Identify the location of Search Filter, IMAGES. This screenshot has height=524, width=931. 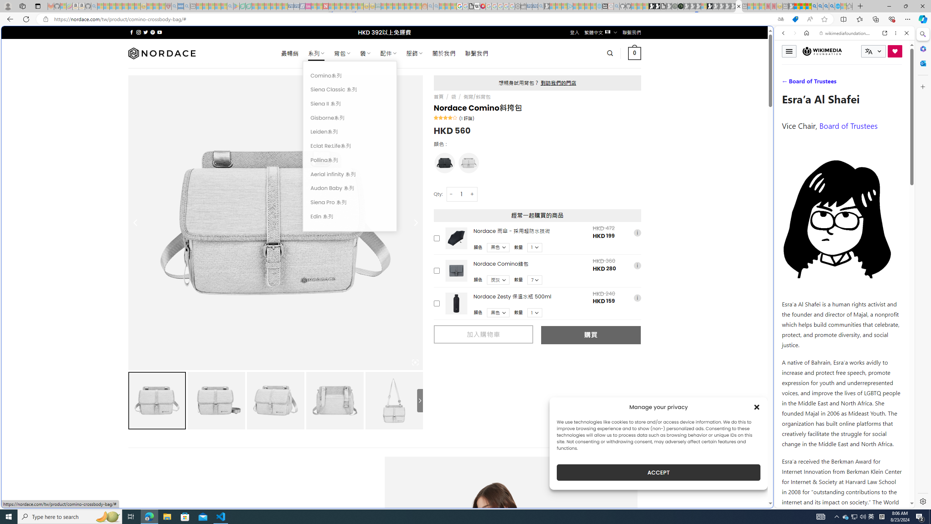
(807, 83).